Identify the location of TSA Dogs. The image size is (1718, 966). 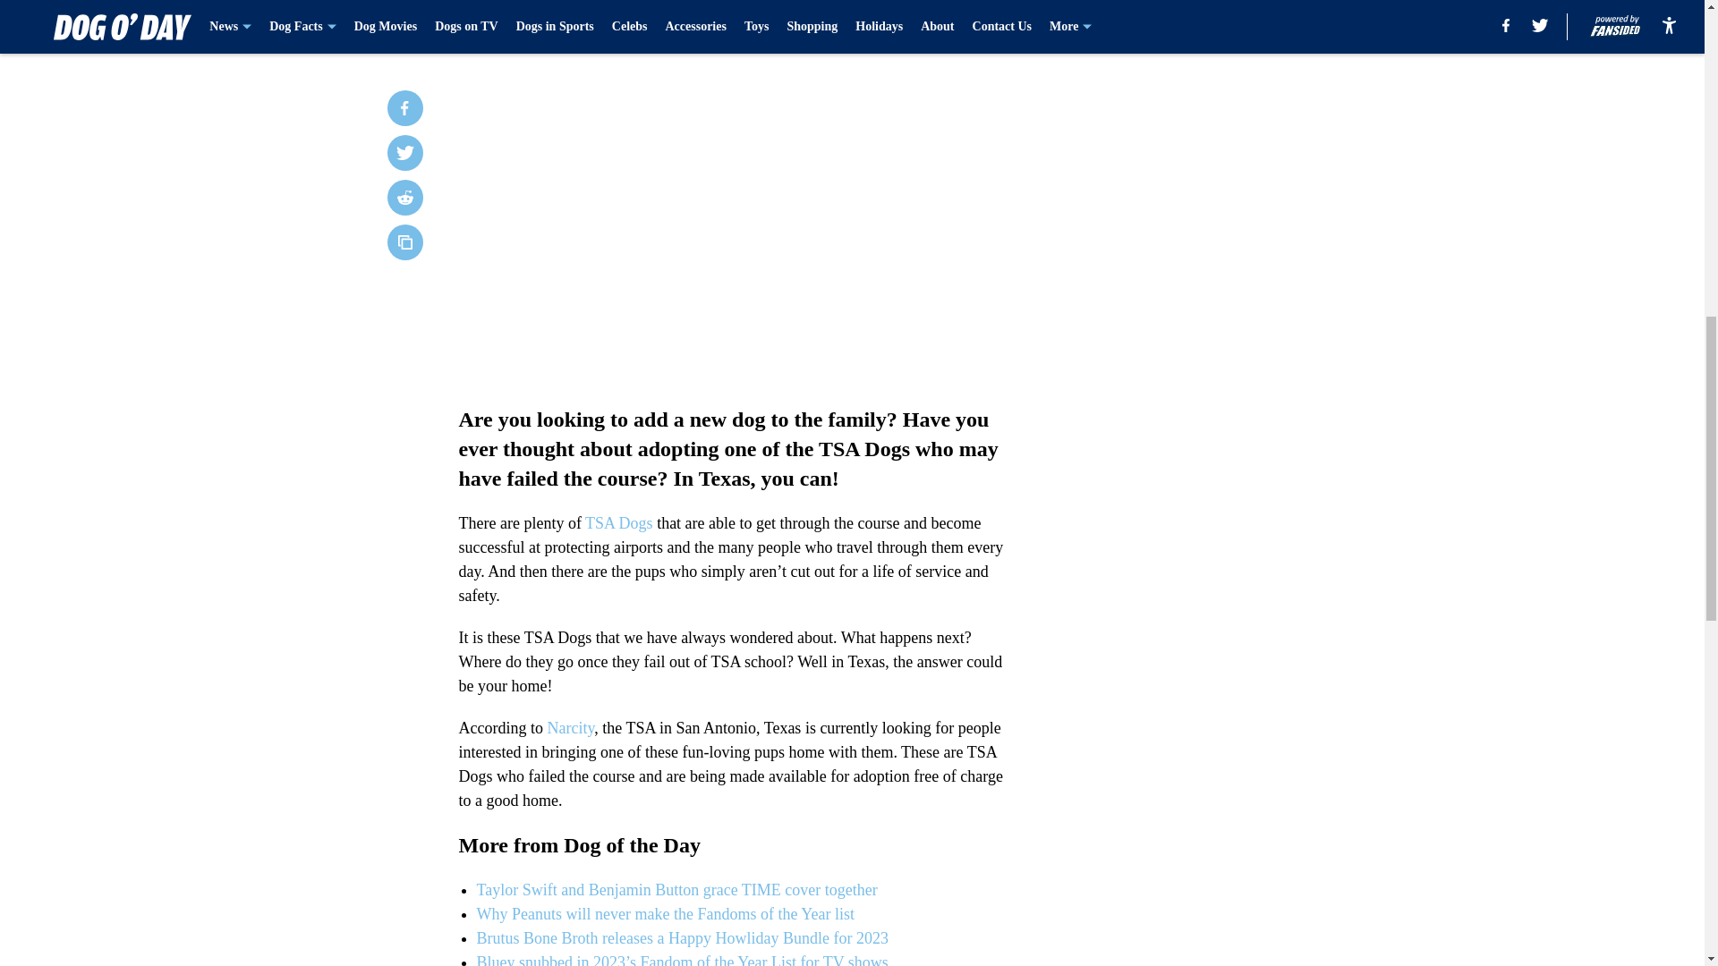
(619, 522).